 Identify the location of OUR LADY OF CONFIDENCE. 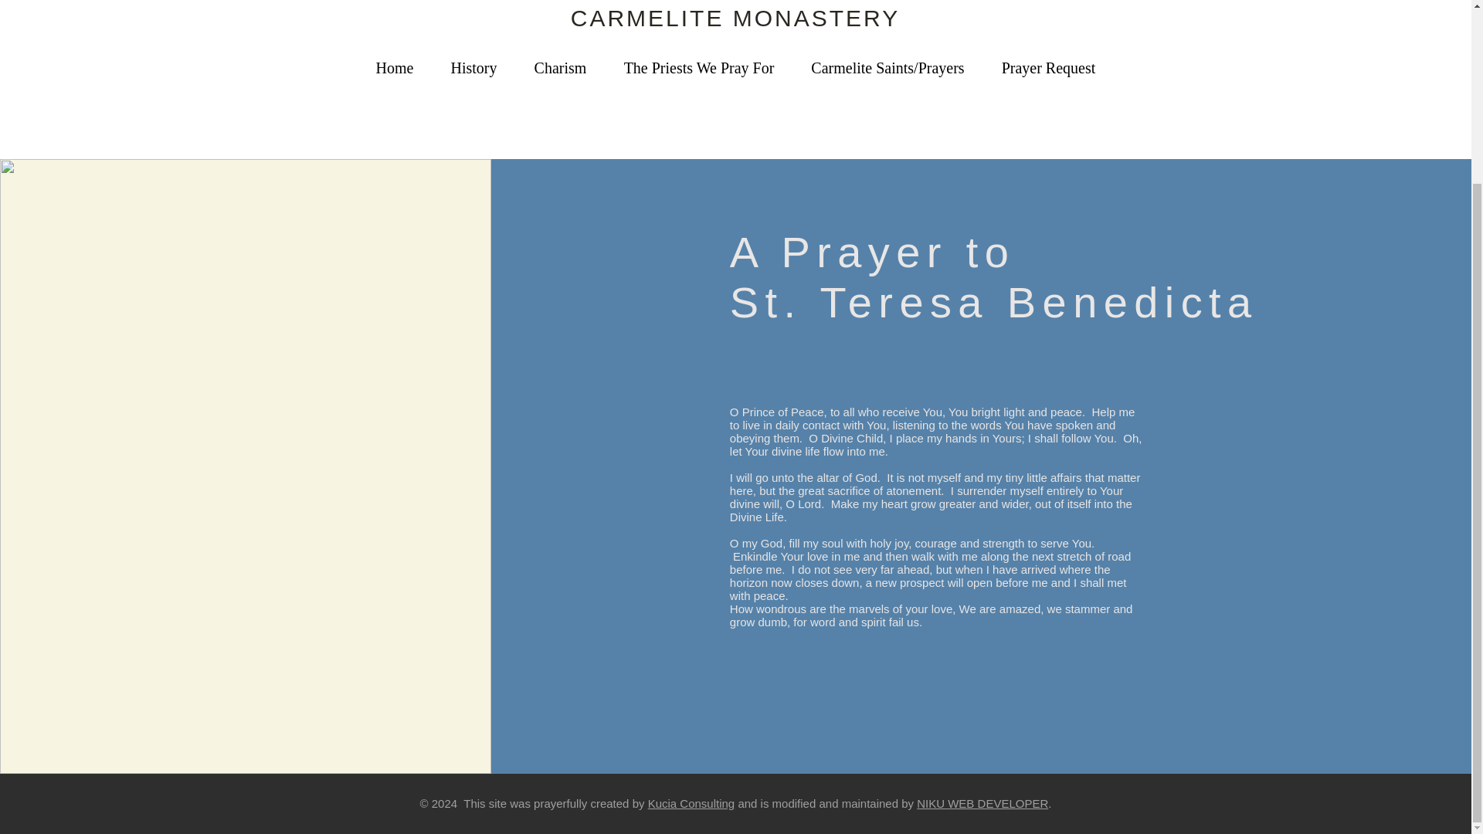
(735, 2).